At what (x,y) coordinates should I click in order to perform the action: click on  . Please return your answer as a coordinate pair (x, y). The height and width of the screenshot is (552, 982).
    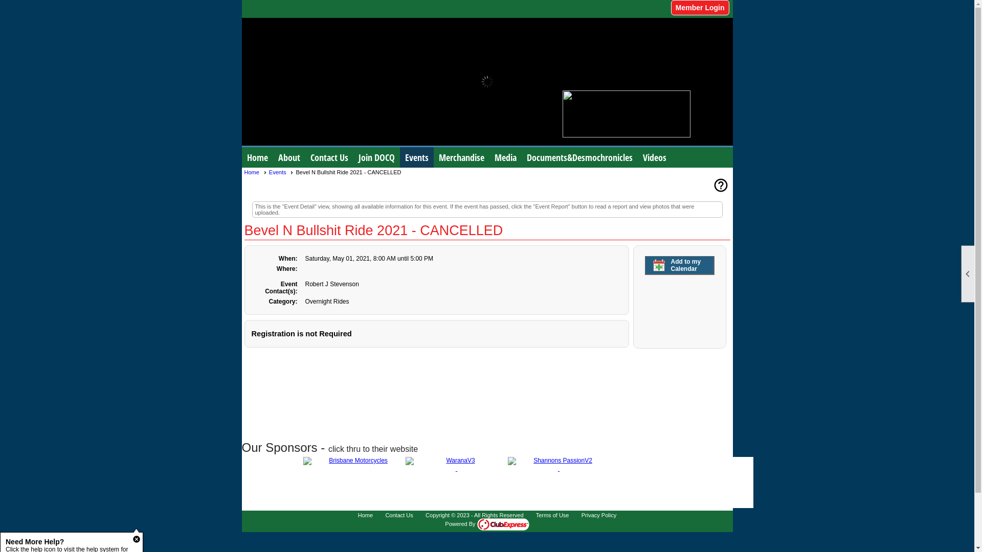
    Looking at the image, I should click on (505, 464).